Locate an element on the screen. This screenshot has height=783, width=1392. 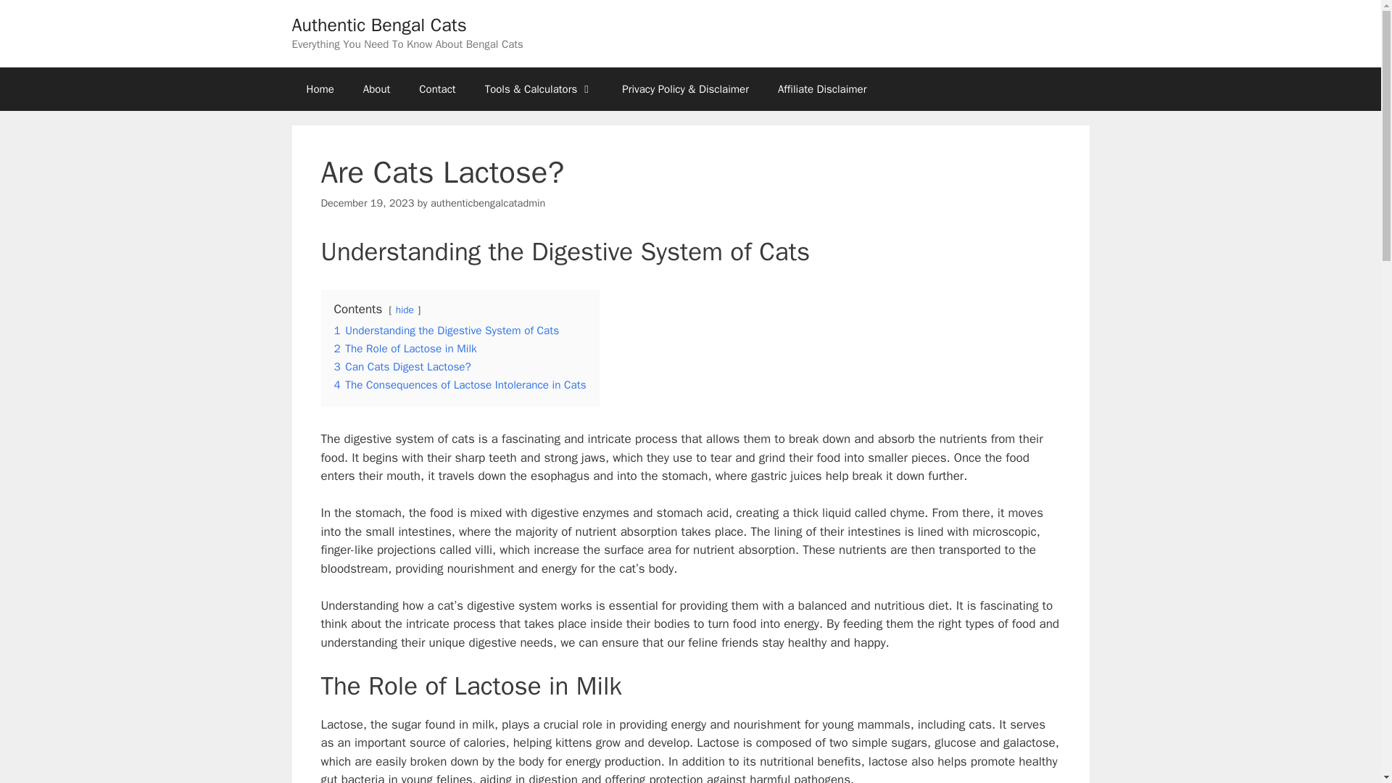
Authentic Bengal Cats is located at coordinates (378, 25).